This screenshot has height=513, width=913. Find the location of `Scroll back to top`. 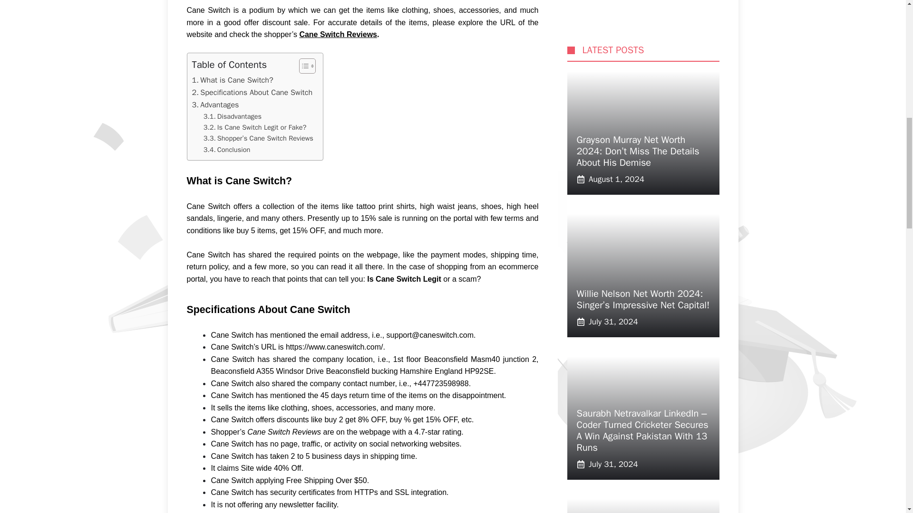

Scroll back to top is located at coordinates (882, 451).